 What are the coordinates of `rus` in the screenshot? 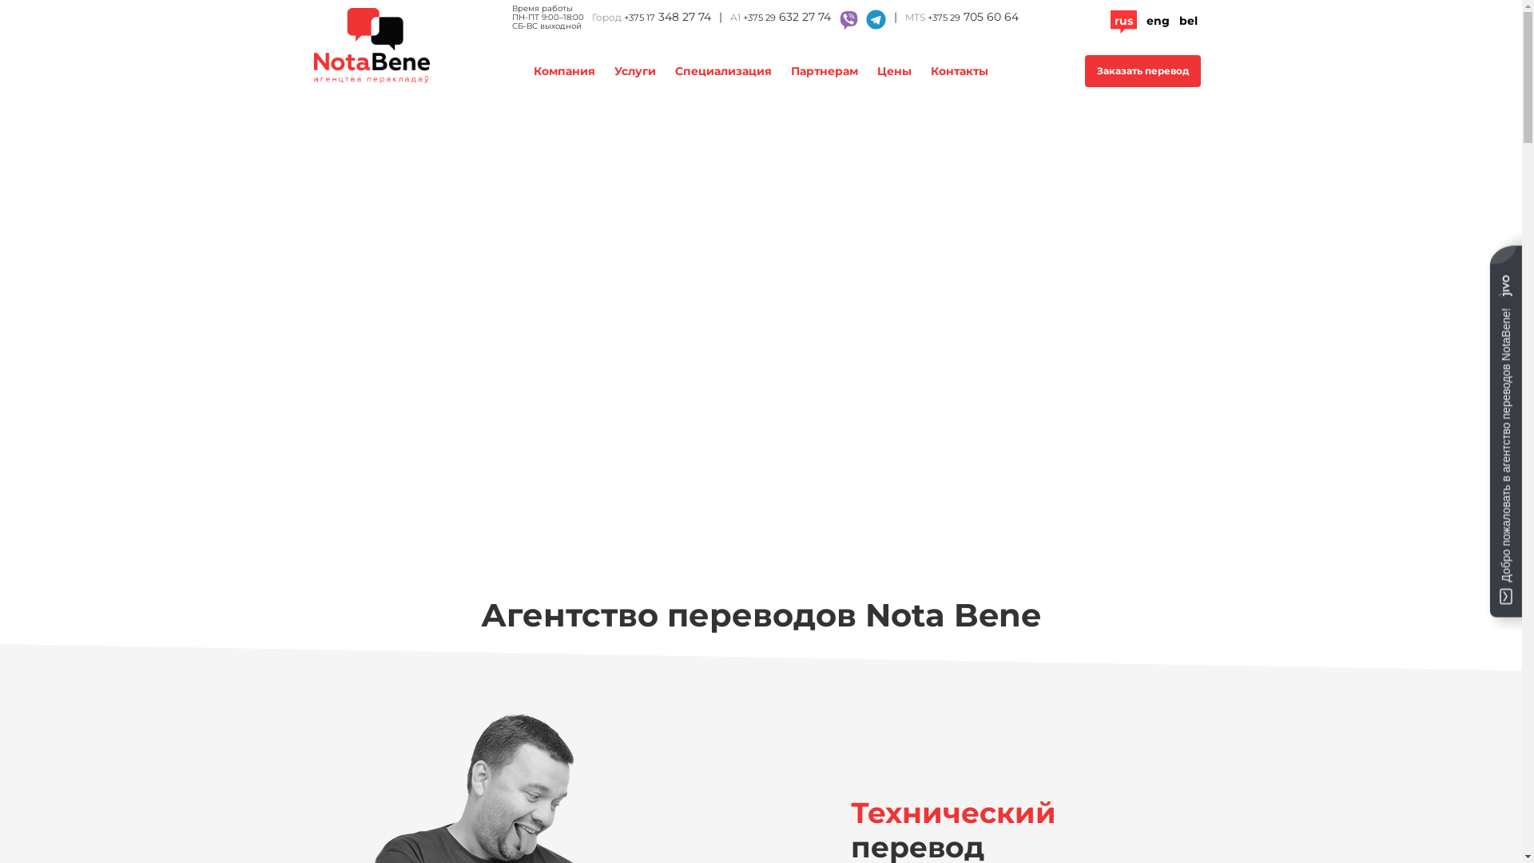 It's located at (1123, 21).